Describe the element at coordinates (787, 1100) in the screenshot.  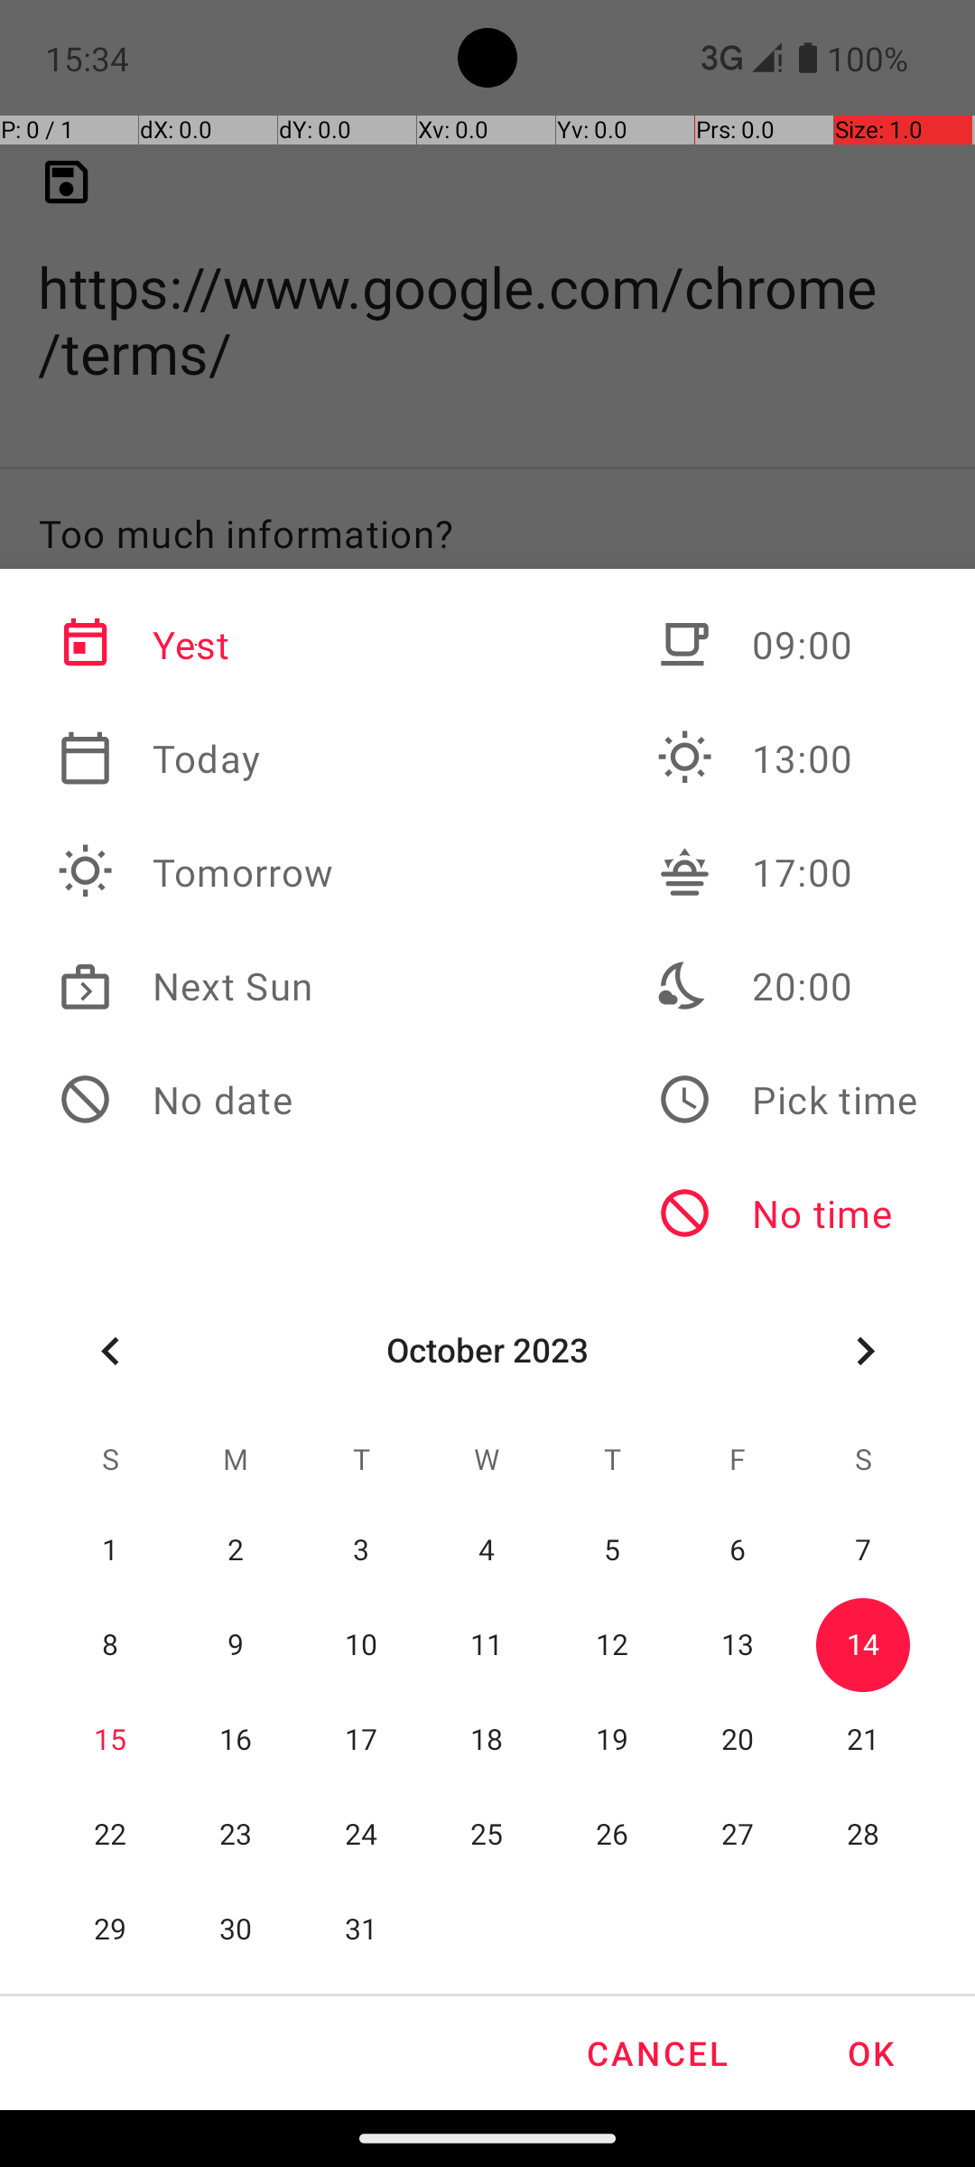
I see `Pick time` at that location.